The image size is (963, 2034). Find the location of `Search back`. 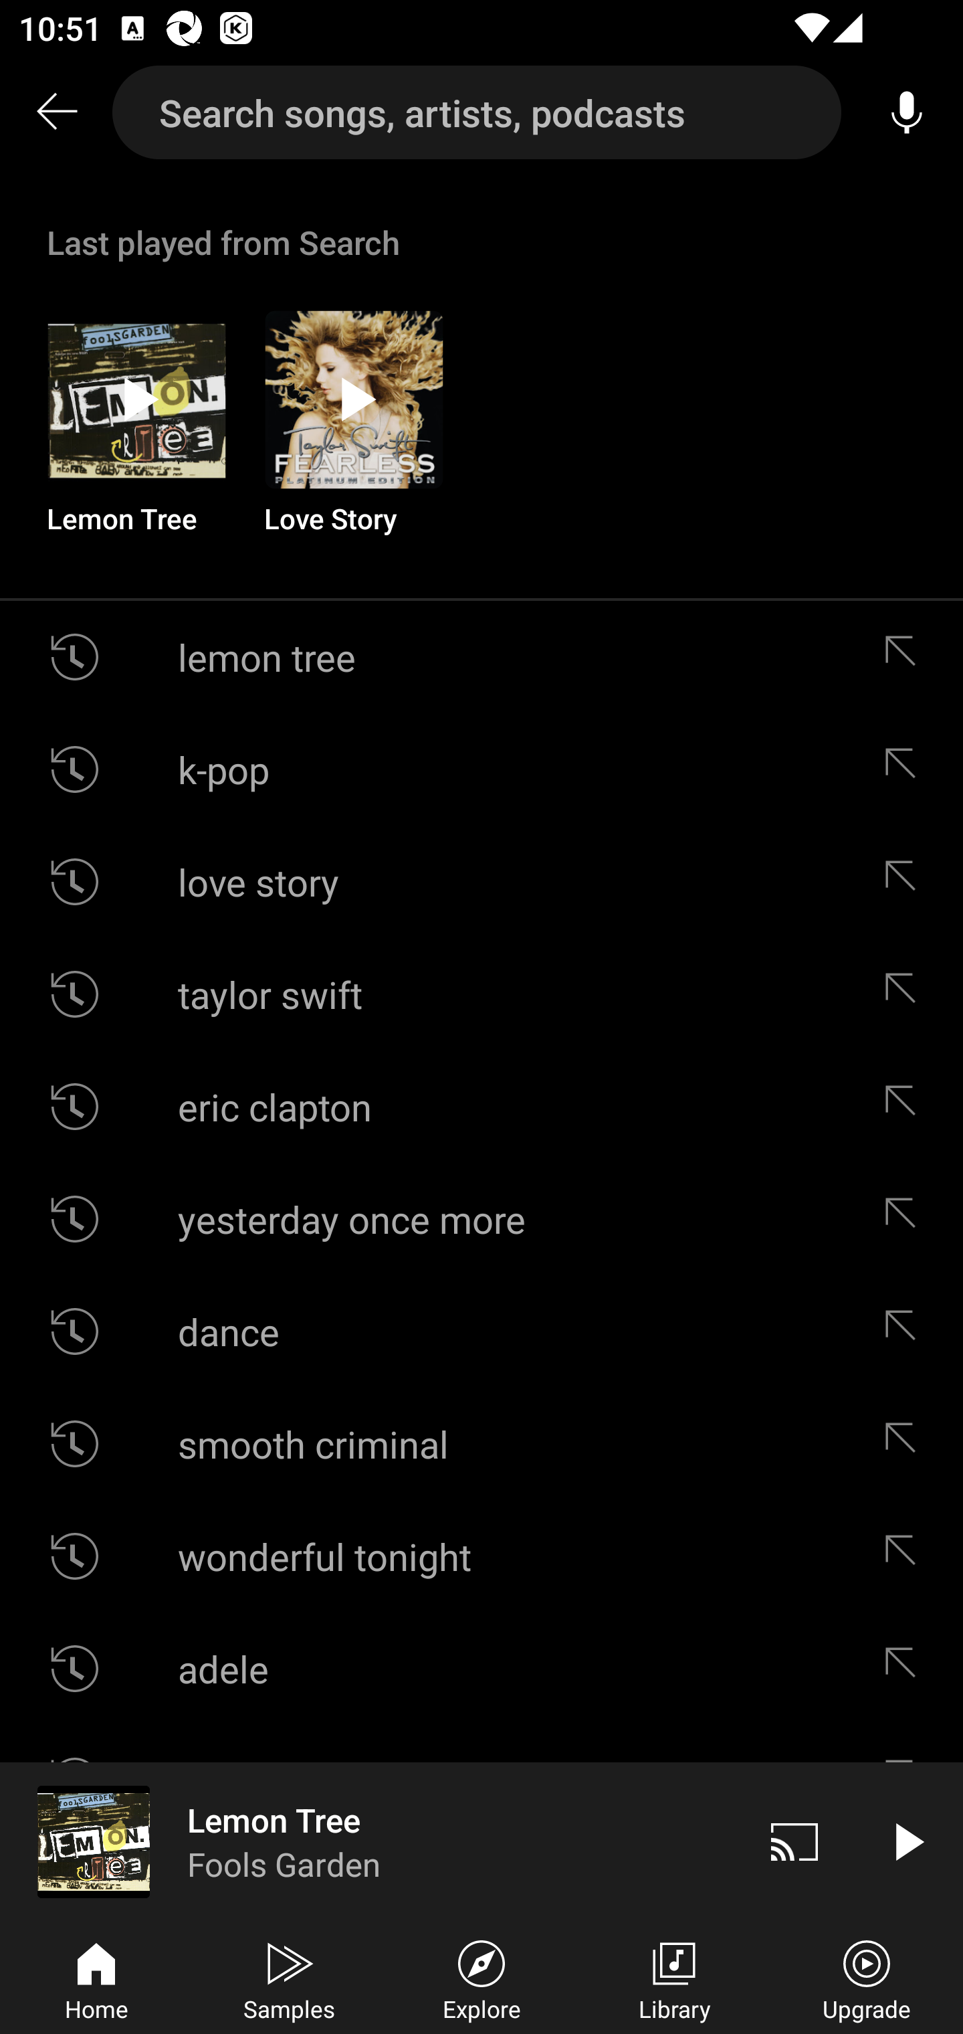

Search back is located at coordinates (56, 112).